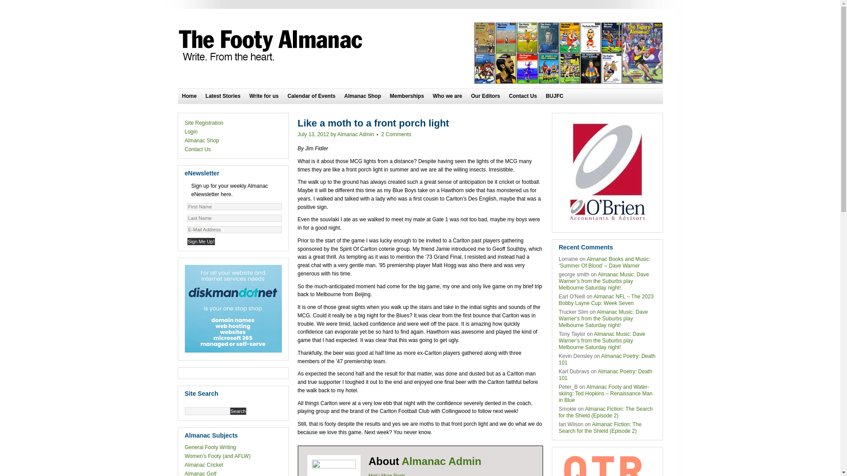  Describe the element at coordinates (238, 411) in the screenshot. I see `Search` at that location.